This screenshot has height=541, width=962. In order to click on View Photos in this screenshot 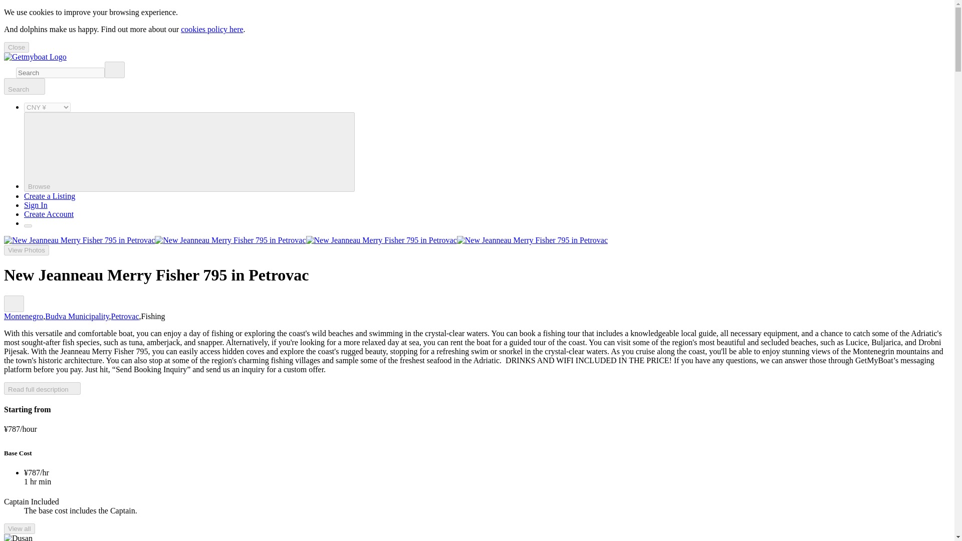, I will do `click(26, 250)`.